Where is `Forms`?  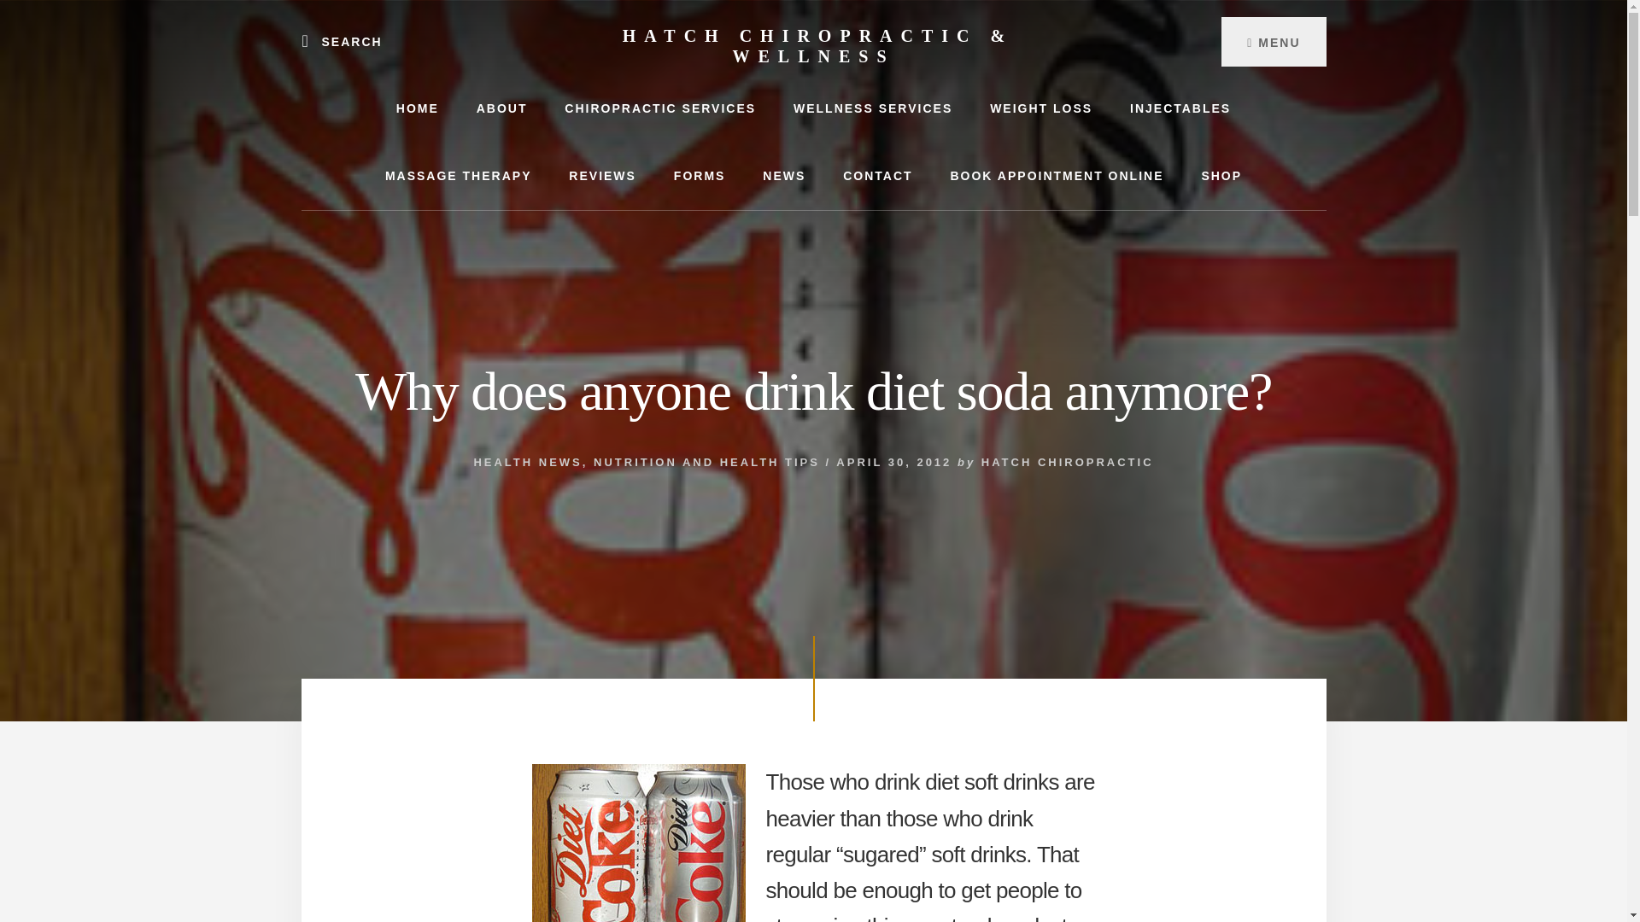
Forms is located at coordinates (700, 176).